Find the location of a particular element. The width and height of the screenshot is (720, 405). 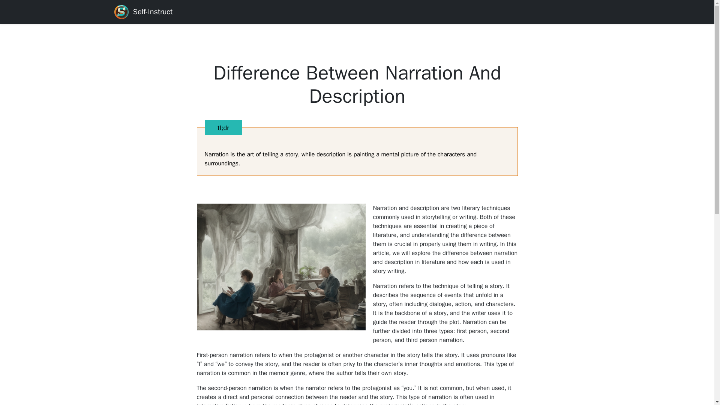

Self-Instruct is located at coordinates (143, 12).